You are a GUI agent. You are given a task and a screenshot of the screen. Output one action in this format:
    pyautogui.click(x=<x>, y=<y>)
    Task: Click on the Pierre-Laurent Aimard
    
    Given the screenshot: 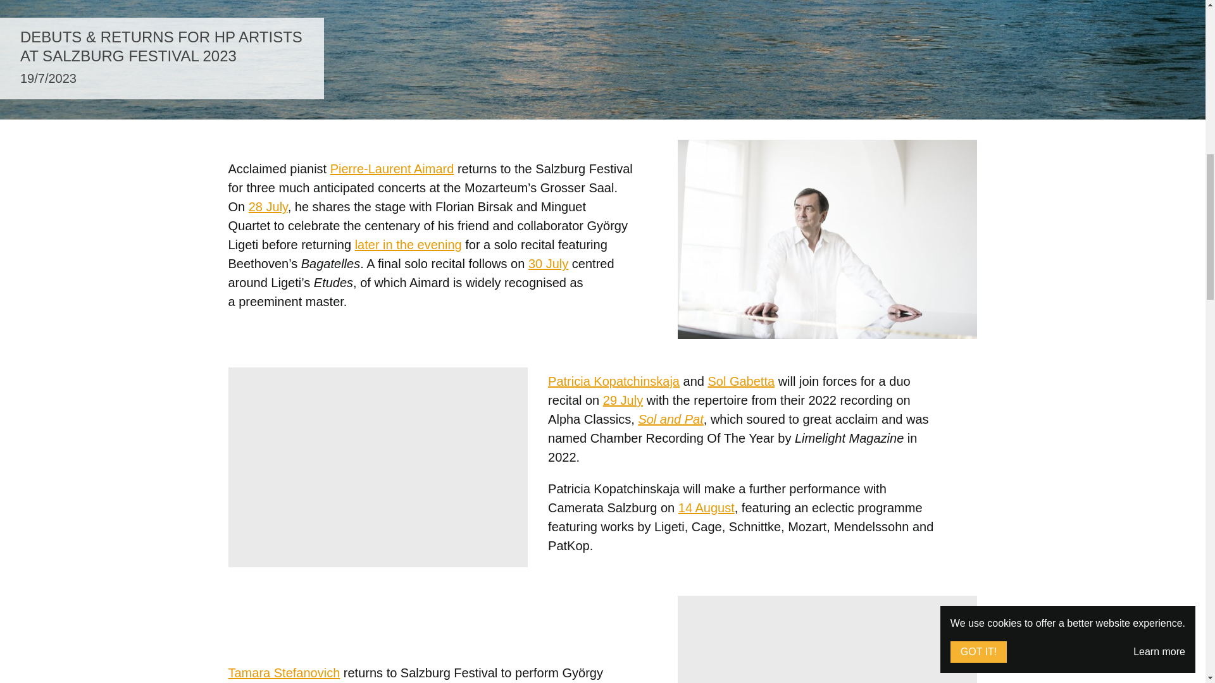 What is the action you would take?
    pyautogui.click(x=392, y=168)
    